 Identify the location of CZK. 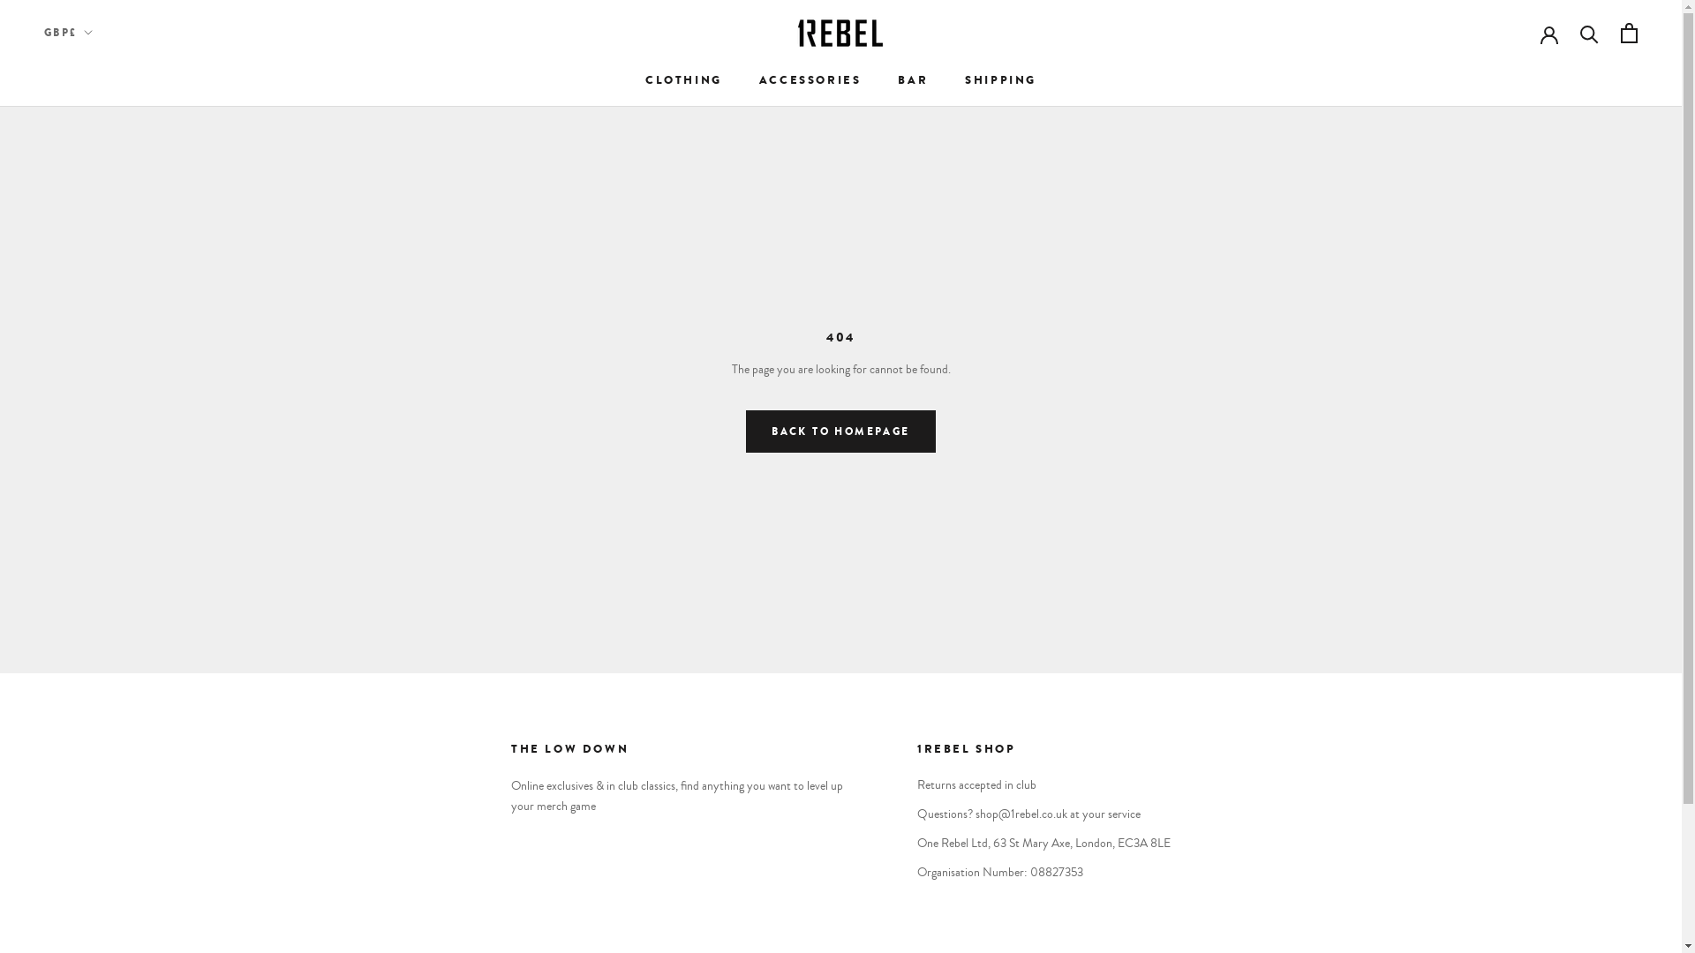
(105, 704).